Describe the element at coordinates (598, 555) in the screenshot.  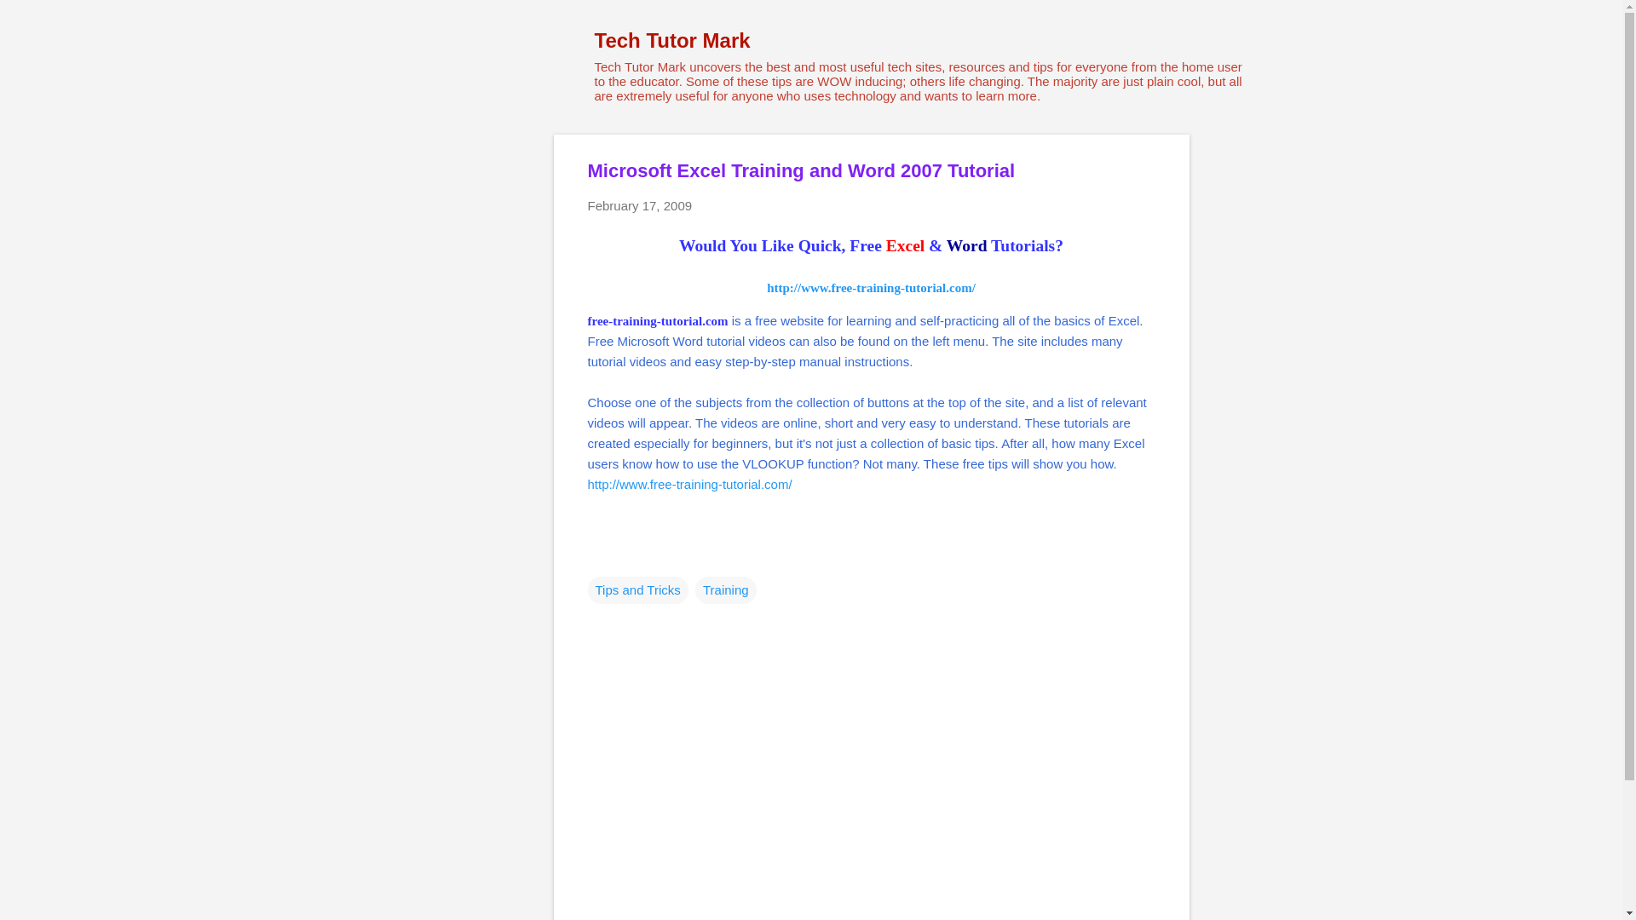
I see `Email Post` at that location.